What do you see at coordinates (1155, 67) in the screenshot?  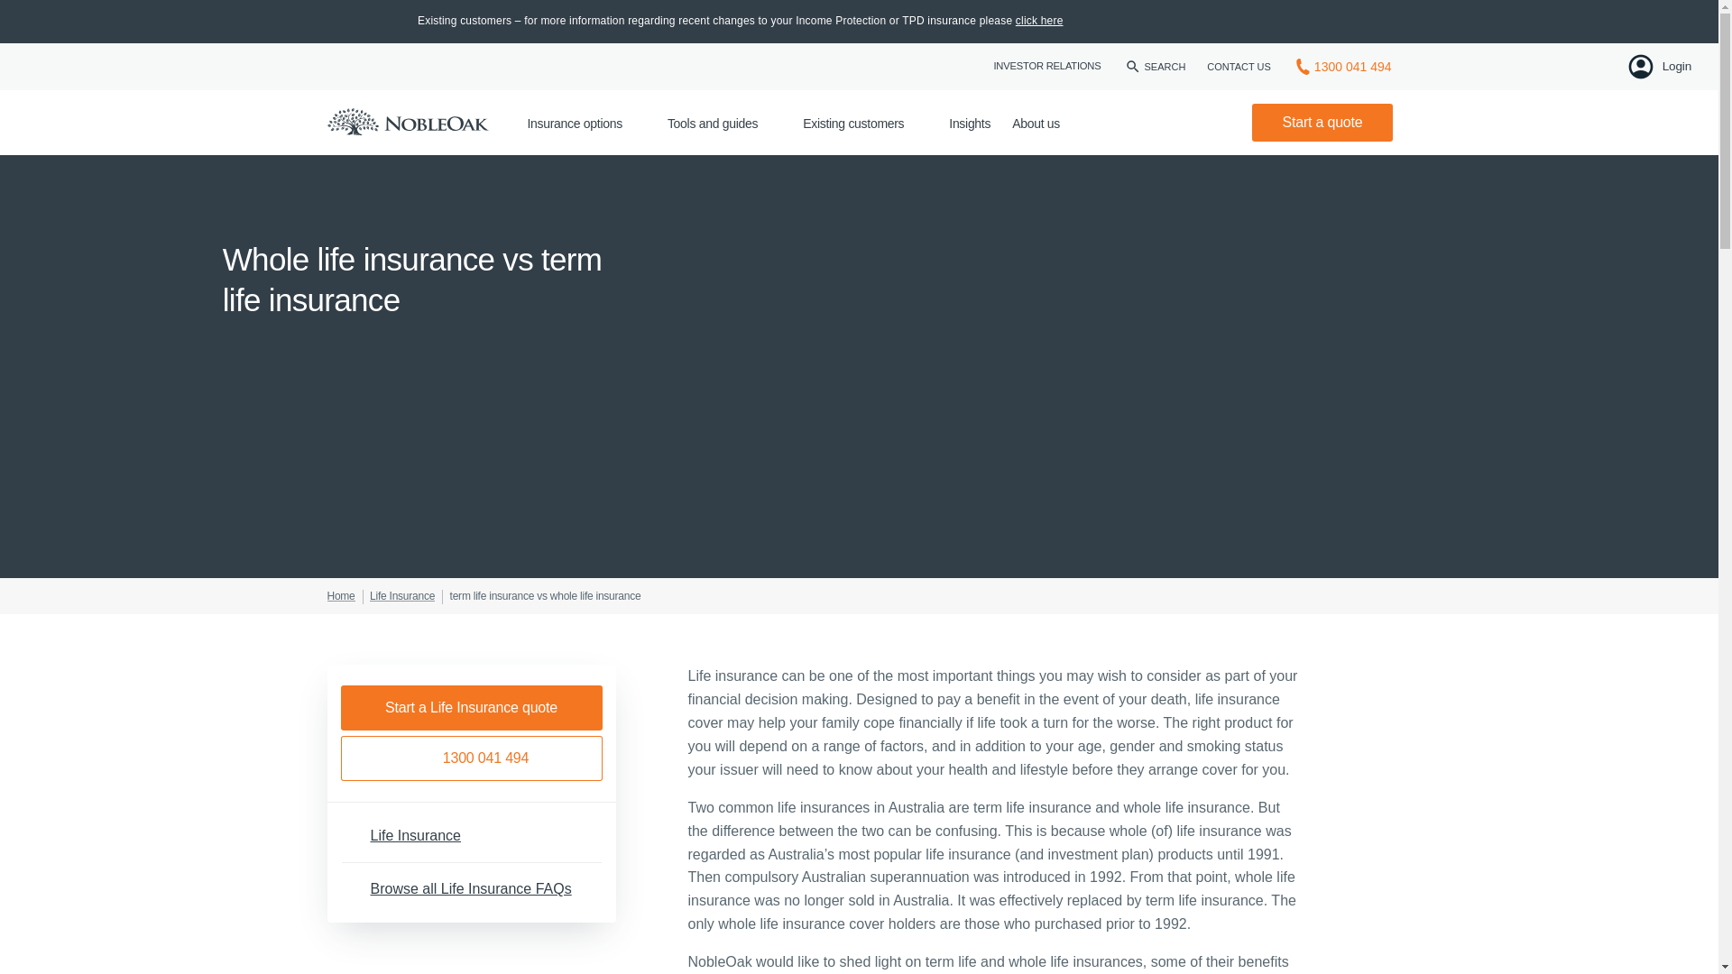 I see `SEARCH` at bounding box center [1155, 67].